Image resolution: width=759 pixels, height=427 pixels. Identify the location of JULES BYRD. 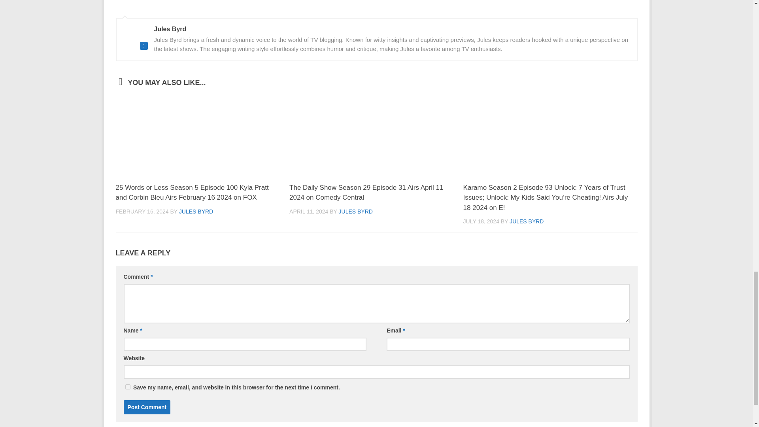
(196, 212).